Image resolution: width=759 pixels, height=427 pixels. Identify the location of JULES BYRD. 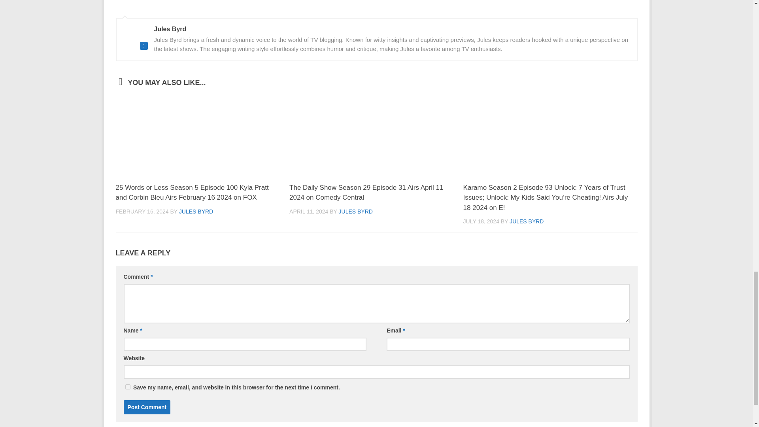
(196, 212).